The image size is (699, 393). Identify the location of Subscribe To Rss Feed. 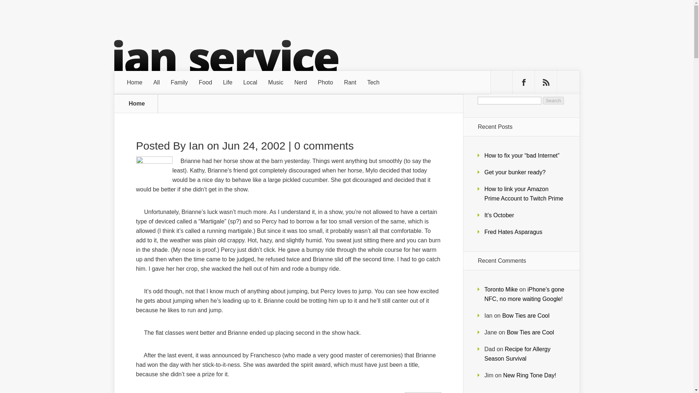
(546, 83).